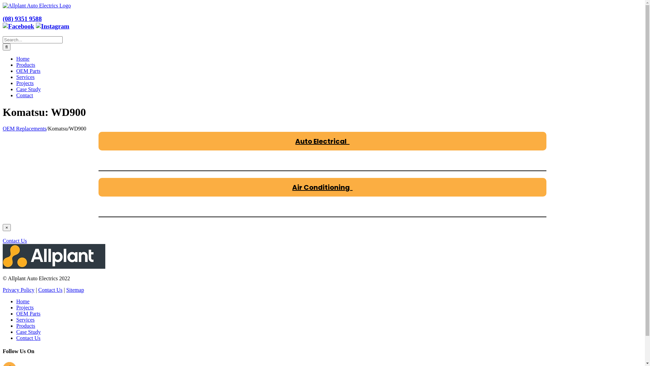 This screenshot has width=650, height=366. What do you see at coordinates (26, 65) in the screenshot?
I see `Products` at bounding box center [26, 65].